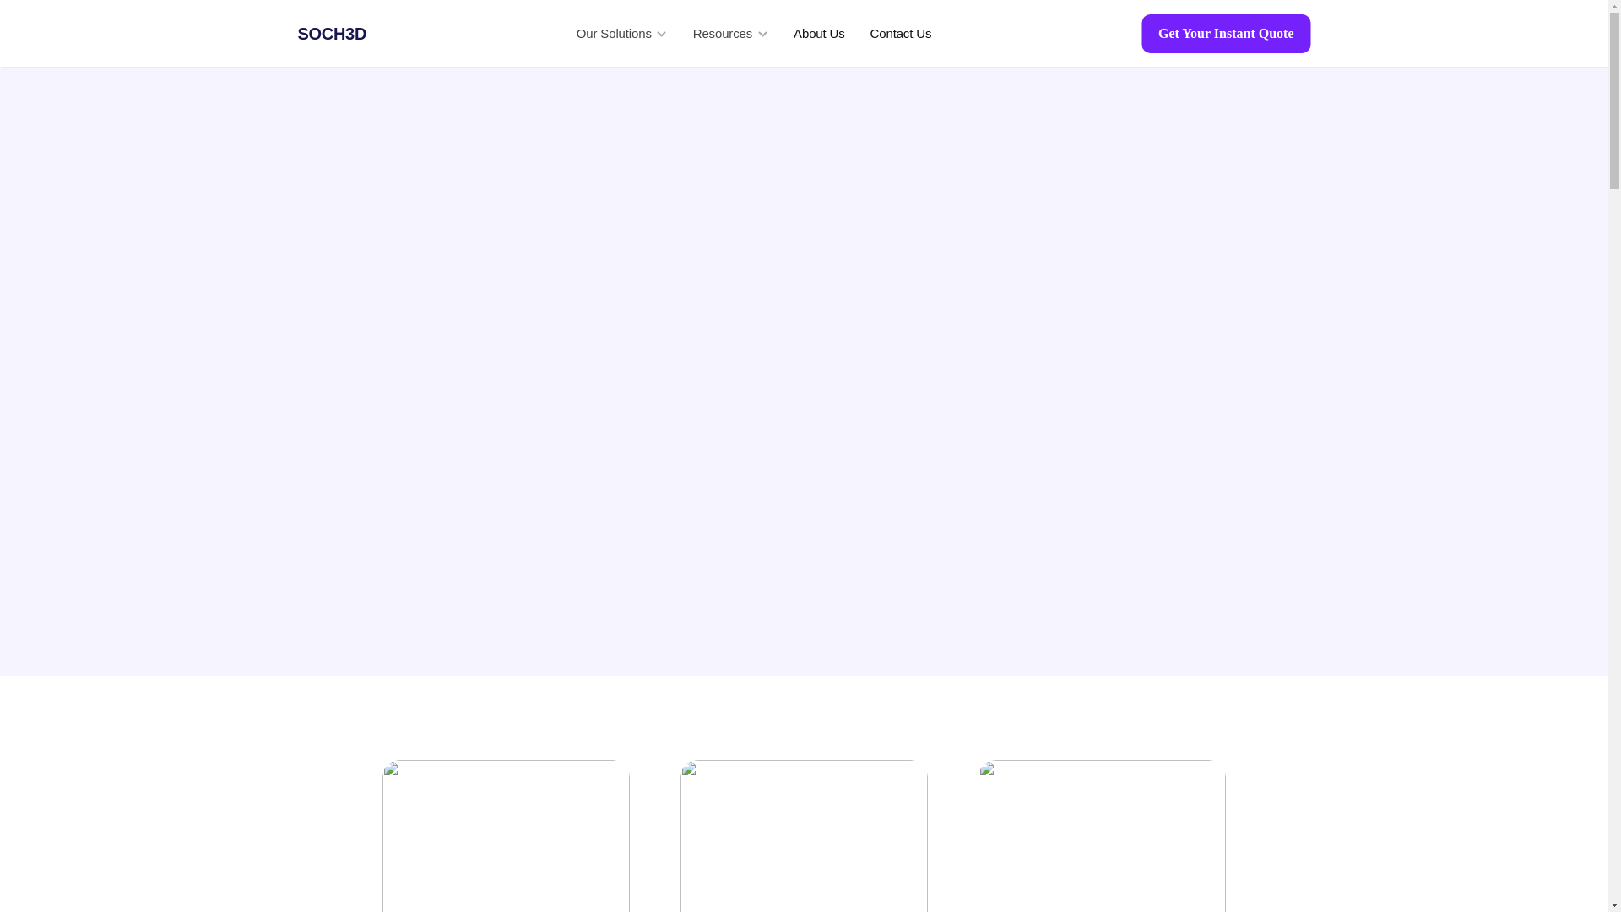  Describe the element at coordinates (819, 33) in the screenshot. I see `About Us` at that location.